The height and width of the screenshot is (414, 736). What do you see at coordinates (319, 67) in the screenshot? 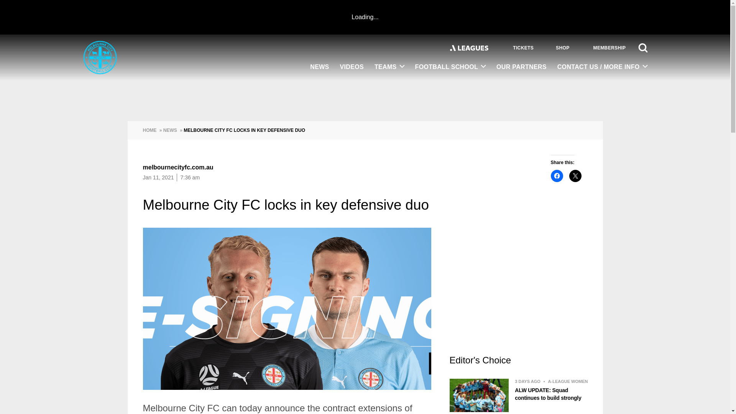
I see `NEWS` at bounding box center [319, 67].